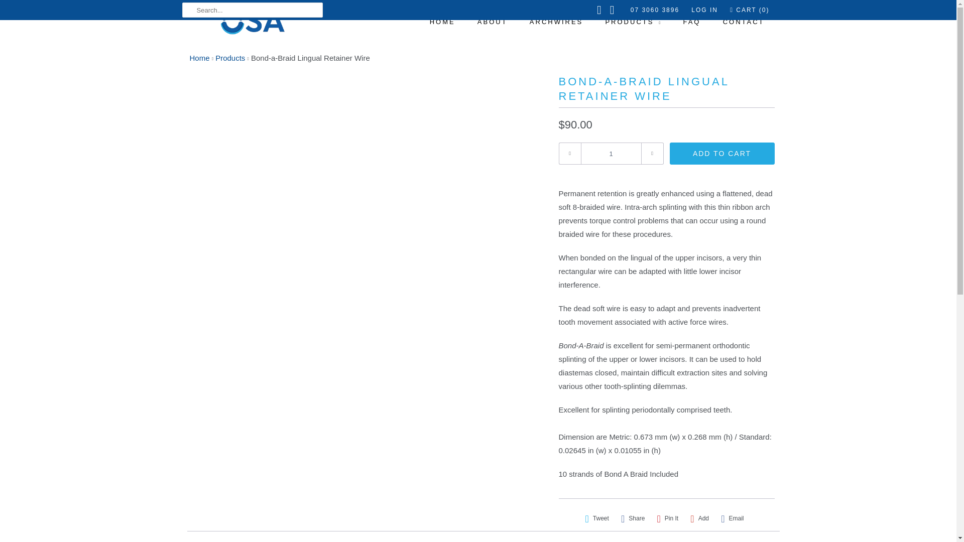 The width and height of the screenshot is (964, 542). What do you see at coordinates (655, 10) in the screenshot?
I see `07 3060 3896` at bounding box center [655, 10].